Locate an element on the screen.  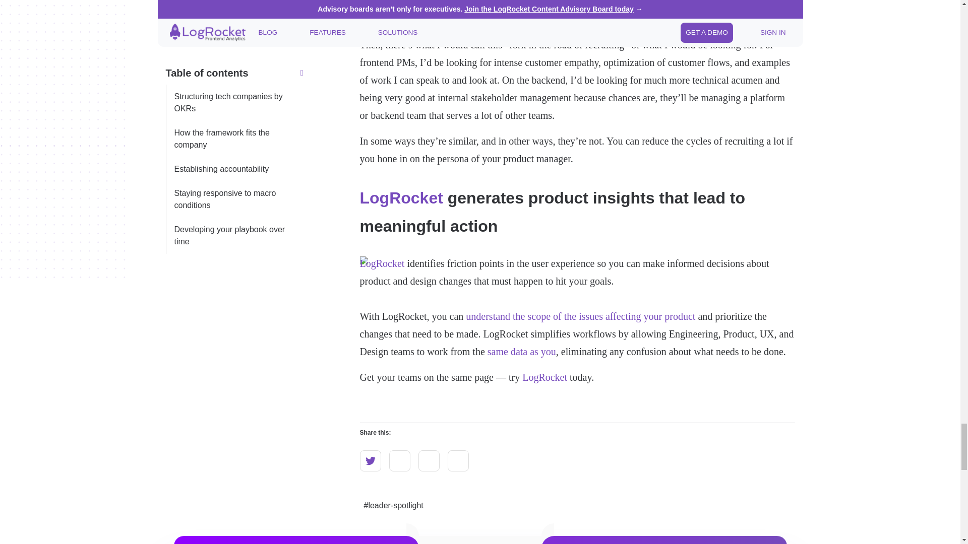
same data as you is located at coordinates (521, 351).